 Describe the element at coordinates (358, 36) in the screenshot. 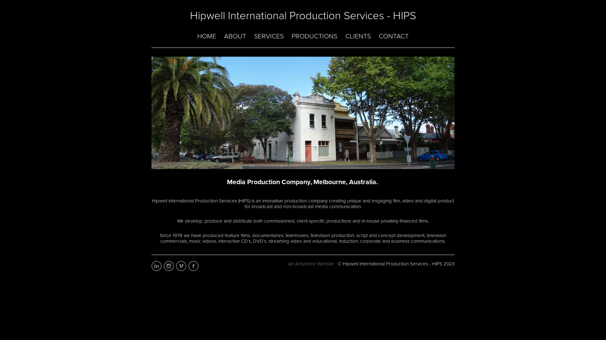

I see `CLIENTS` at that location.